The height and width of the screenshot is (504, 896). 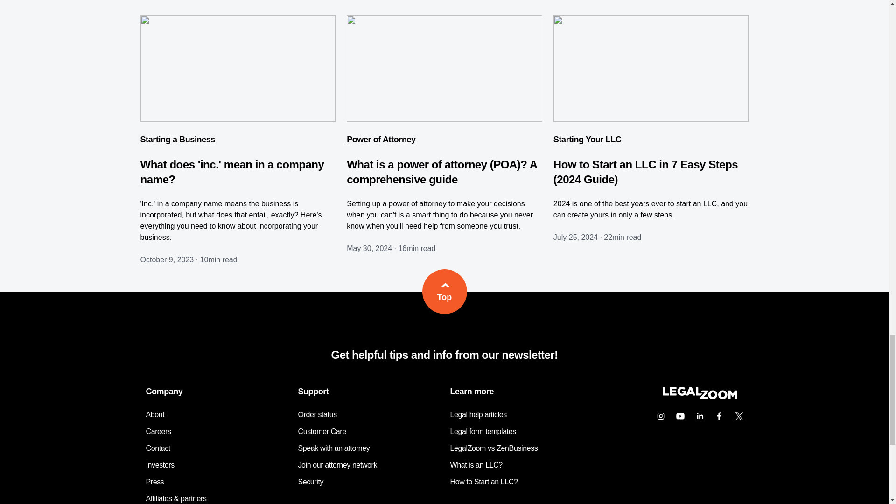 I want to click on YouTube, so click(x=680, y=416).